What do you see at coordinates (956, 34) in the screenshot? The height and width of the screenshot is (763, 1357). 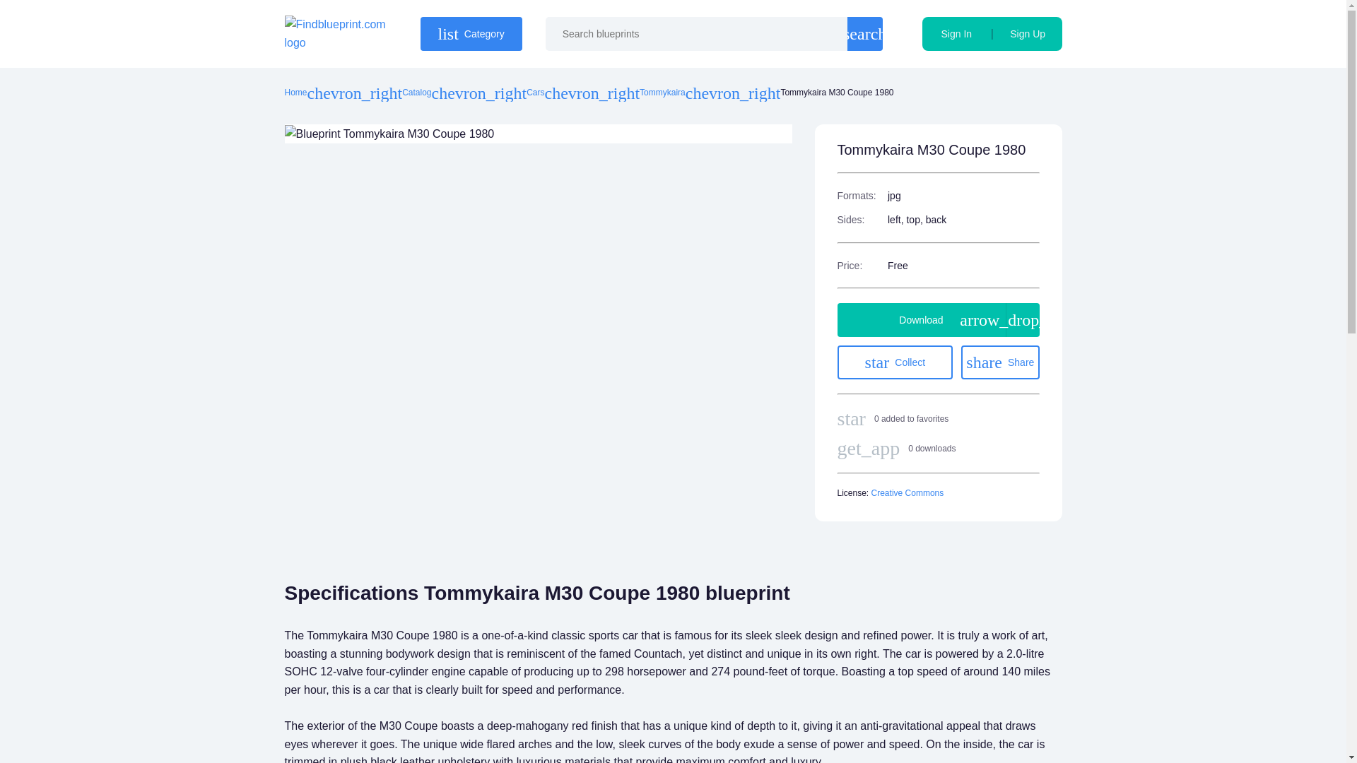 I see `Cars` at bounding box center [956, 34].